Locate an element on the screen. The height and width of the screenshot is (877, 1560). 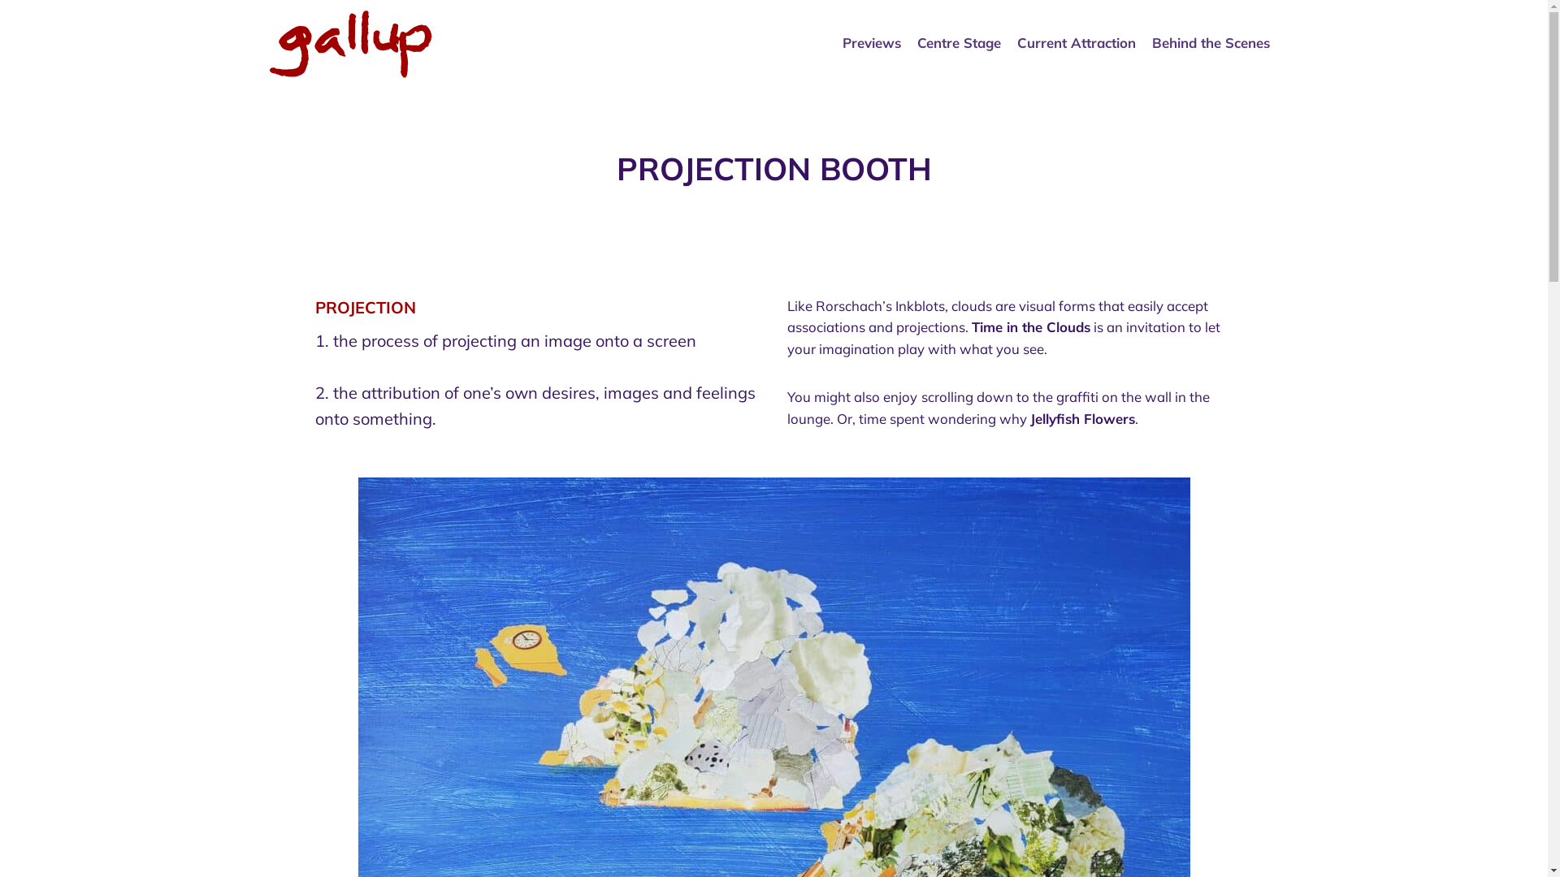
Previews is located at coordinates (872, 44).